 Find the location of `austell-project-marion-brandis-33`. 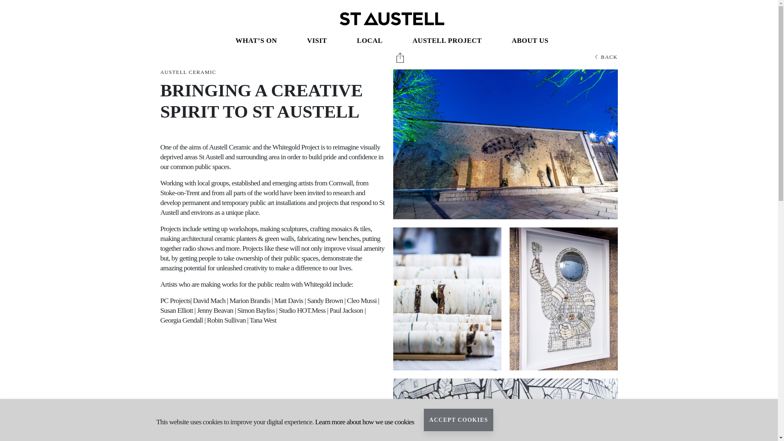

austell-project-marion-brandis-33 is located at coordinates (505, 410).